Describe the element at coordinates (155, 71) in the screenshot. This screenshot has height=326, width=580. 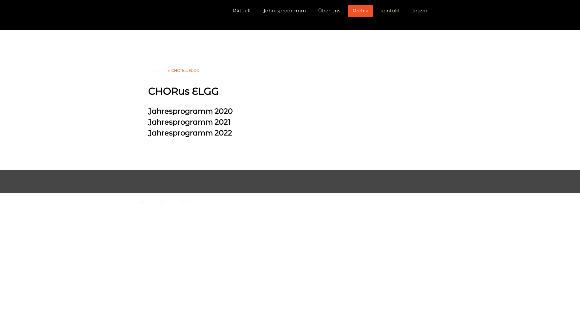
I see `Archiv` at that location.